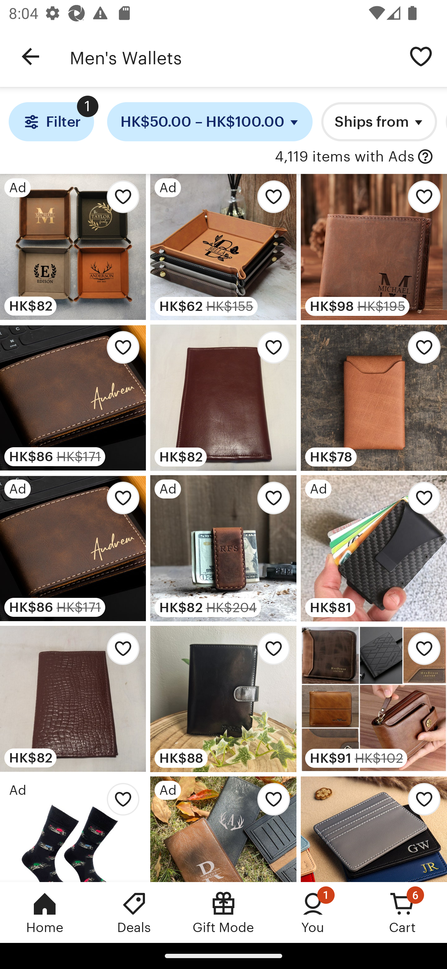 Image resolution: width=447 pixels, height=969 pixels. Describe the element at coordinates (379, 122) in the screenshot. I see `Ships from` at that location.